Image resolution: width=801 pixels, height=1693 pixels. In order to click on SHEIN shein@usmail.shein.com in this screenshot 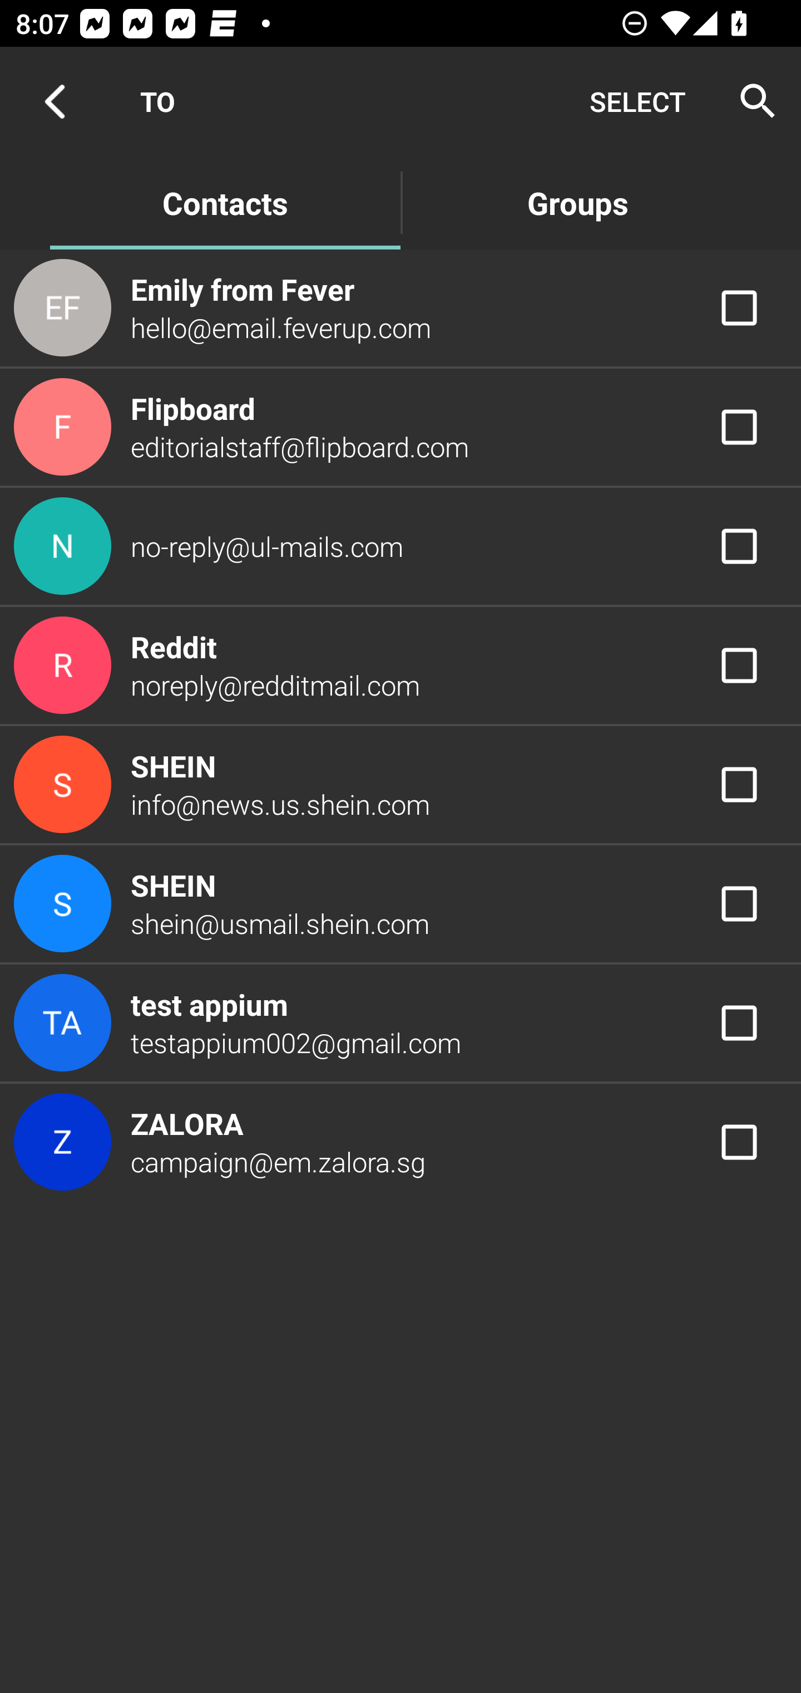, I will do `click(400, 903)`.